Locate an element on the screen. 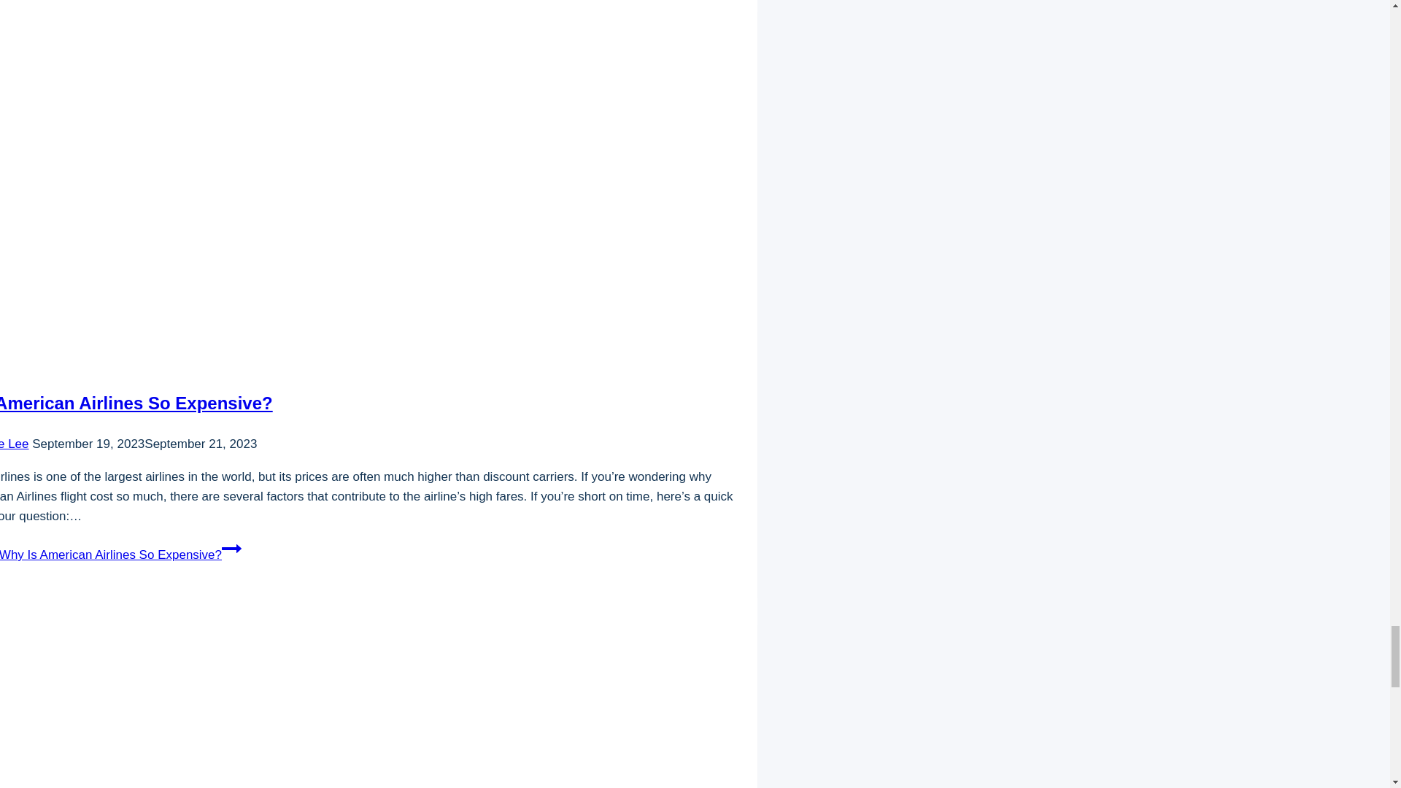  Read More Why Is American Airlines So Expensive?Continue is located at coordinates (120, 555).